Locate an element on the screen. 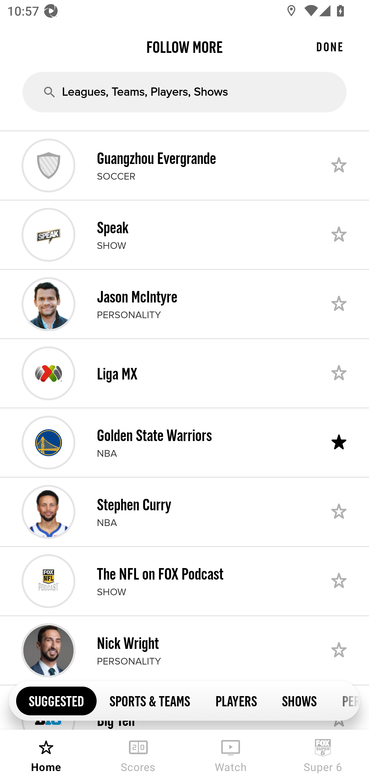  Liga MX is located at coordinates (184, 373).